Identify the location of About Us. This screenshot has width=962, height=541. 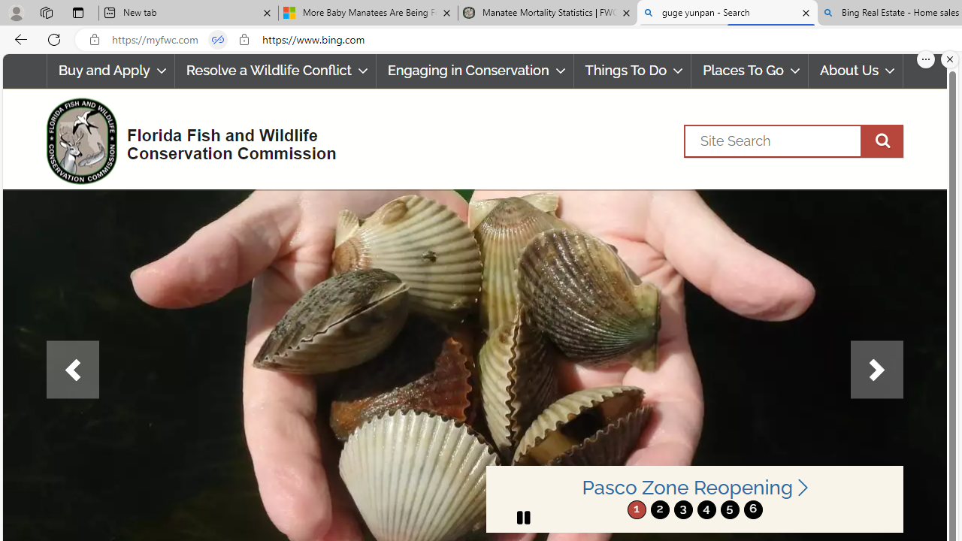
(856, 71).